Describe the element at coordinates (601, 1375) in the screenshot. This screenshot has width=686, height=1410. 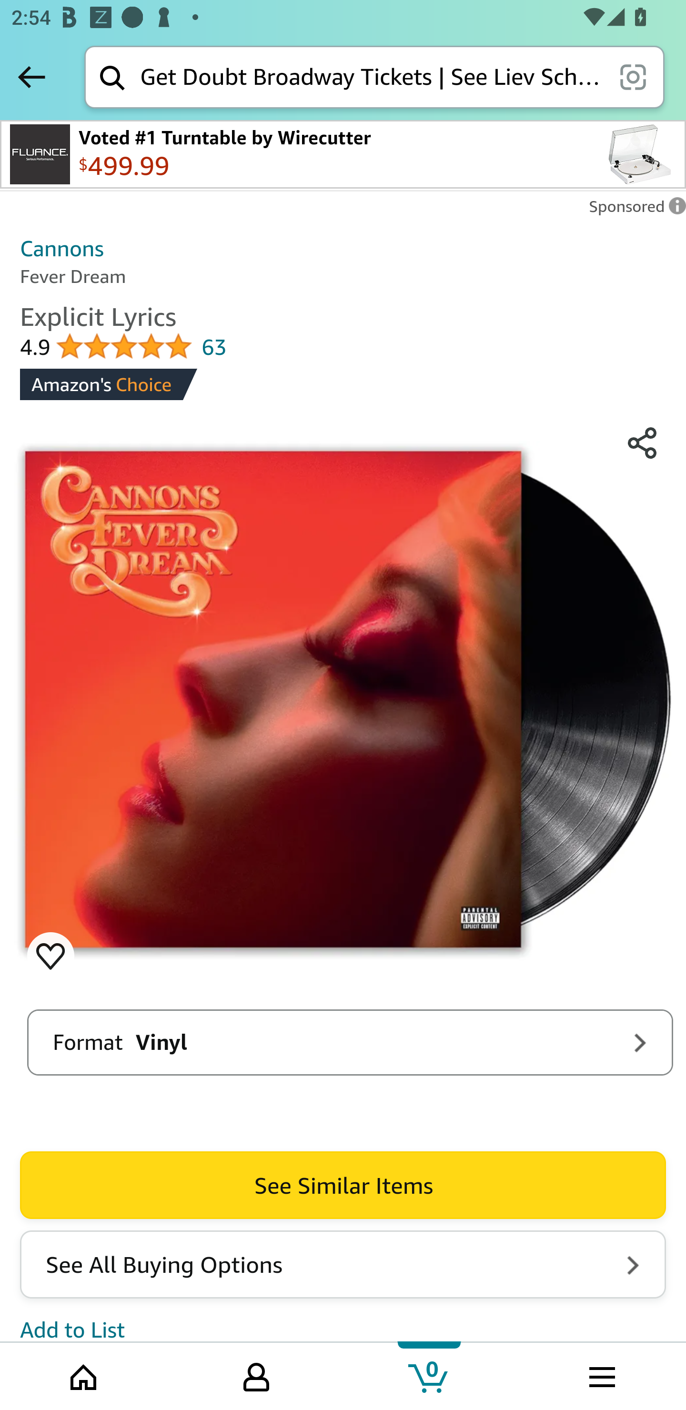
I see `Browse menu Tab 4 of 4` at that location.